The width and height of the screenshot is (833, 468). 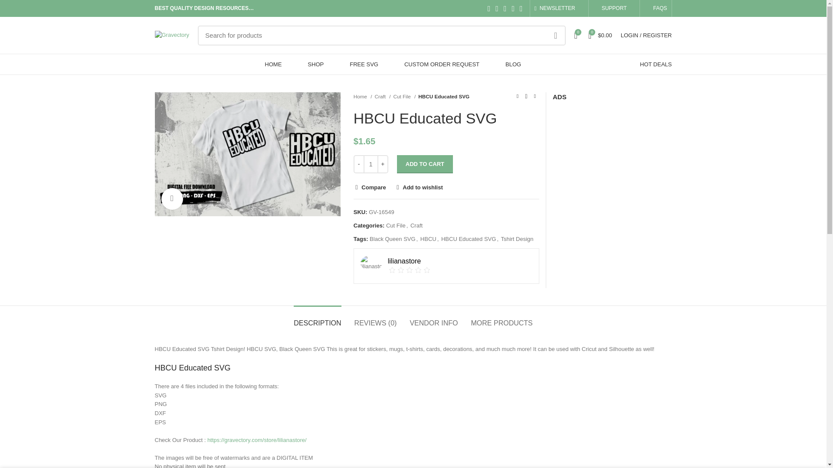 I want to click on CUSTOM ORDER REQUEST, so click(x=442, y=64).